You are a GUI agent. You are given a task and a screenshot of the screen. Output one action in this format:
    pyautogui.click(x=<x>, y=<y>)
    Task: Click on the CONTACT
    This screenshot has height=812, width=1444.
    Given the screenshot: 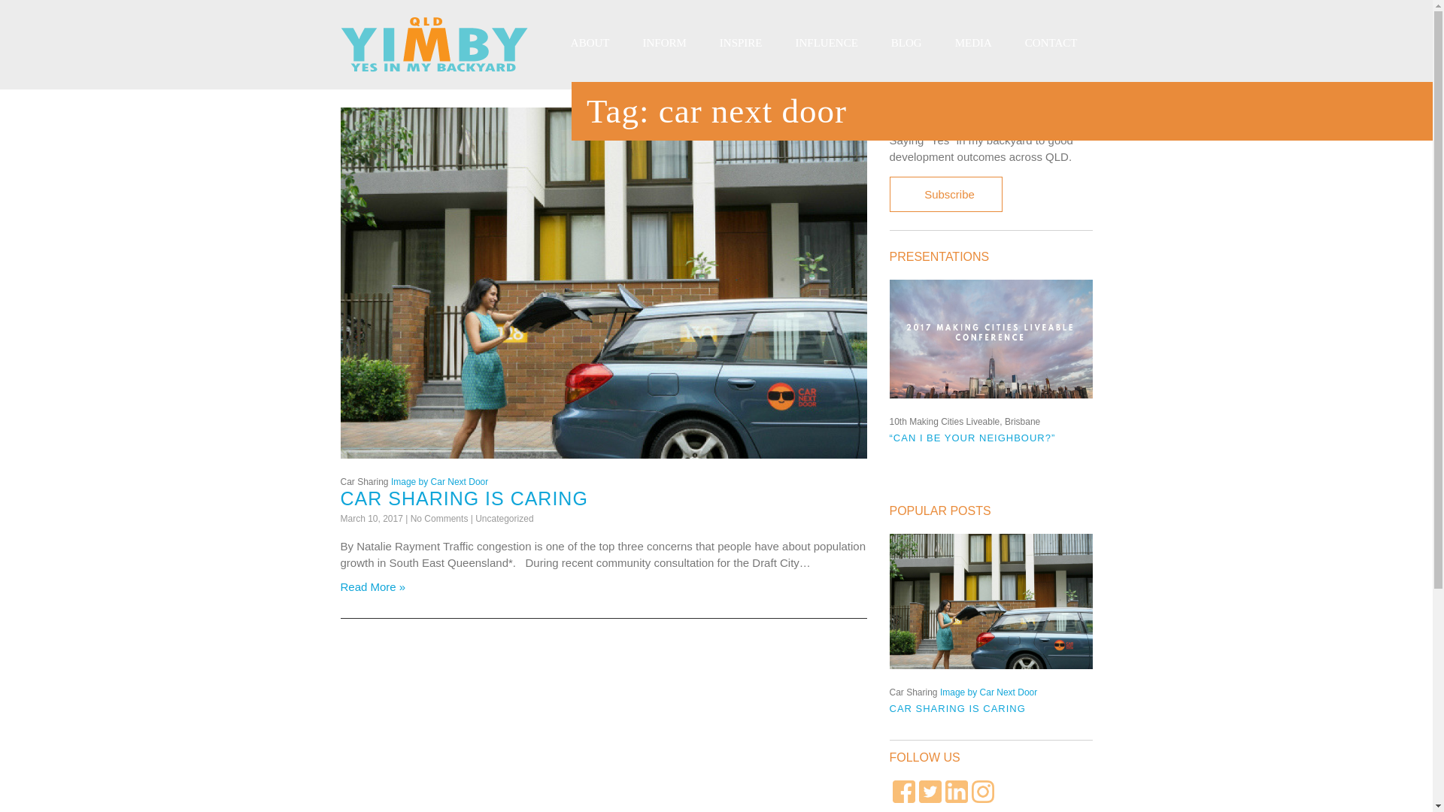 What is the action you would take?
    pyautogui.click(x=1051, y=42)
    